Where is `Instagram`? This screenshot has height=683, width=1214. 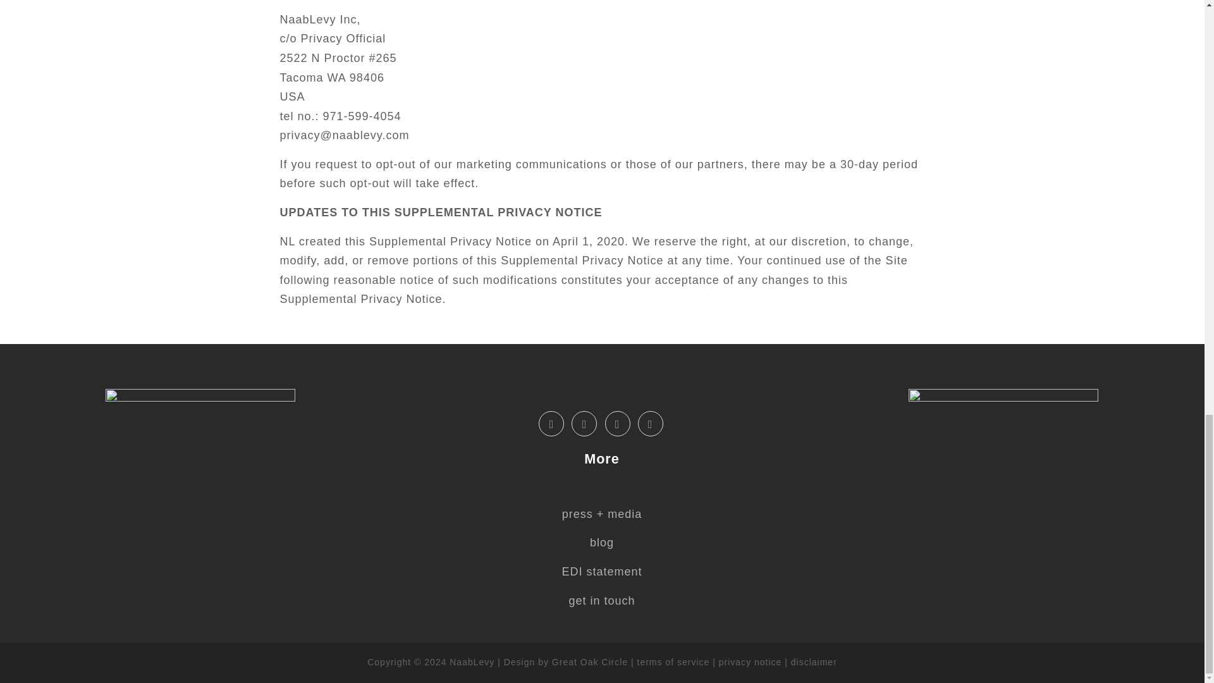
Instagram is located at coordinates (584, 424).